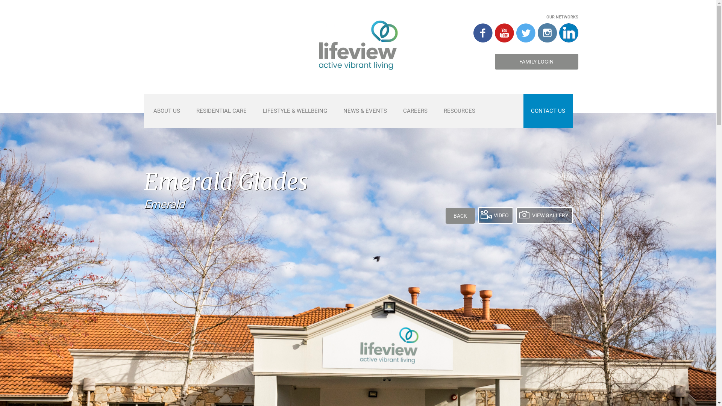 This screenshot has height=406, width=722. Describe the element at coordinates (495, 215) in the screenshot. I see `VIDEO` at that location.